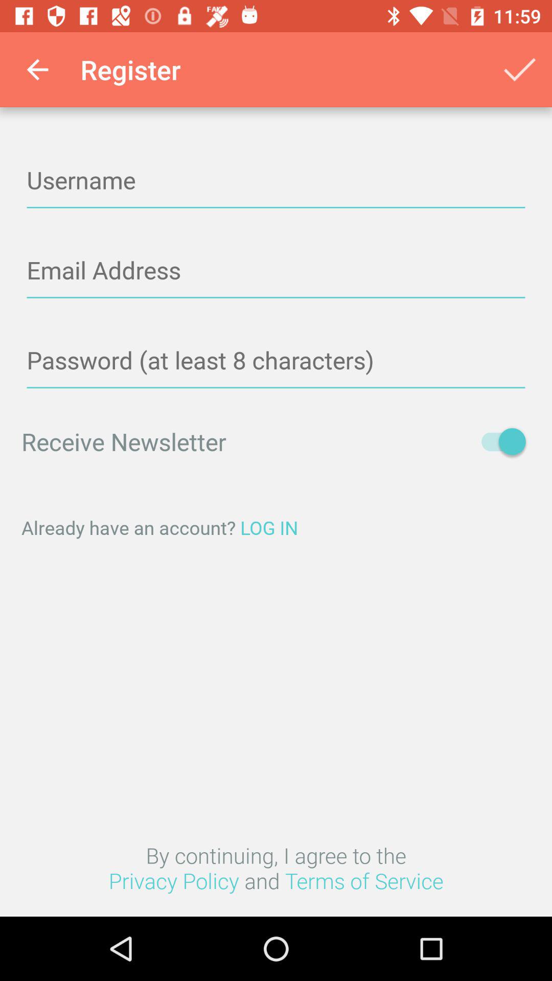 Image resolution: width=552 pixels, height=981 pixels. What do you see at coordinates (499, 441) in the screenshot?
I see `press icon next to receive newsletter` at bounding box center [499, 441].